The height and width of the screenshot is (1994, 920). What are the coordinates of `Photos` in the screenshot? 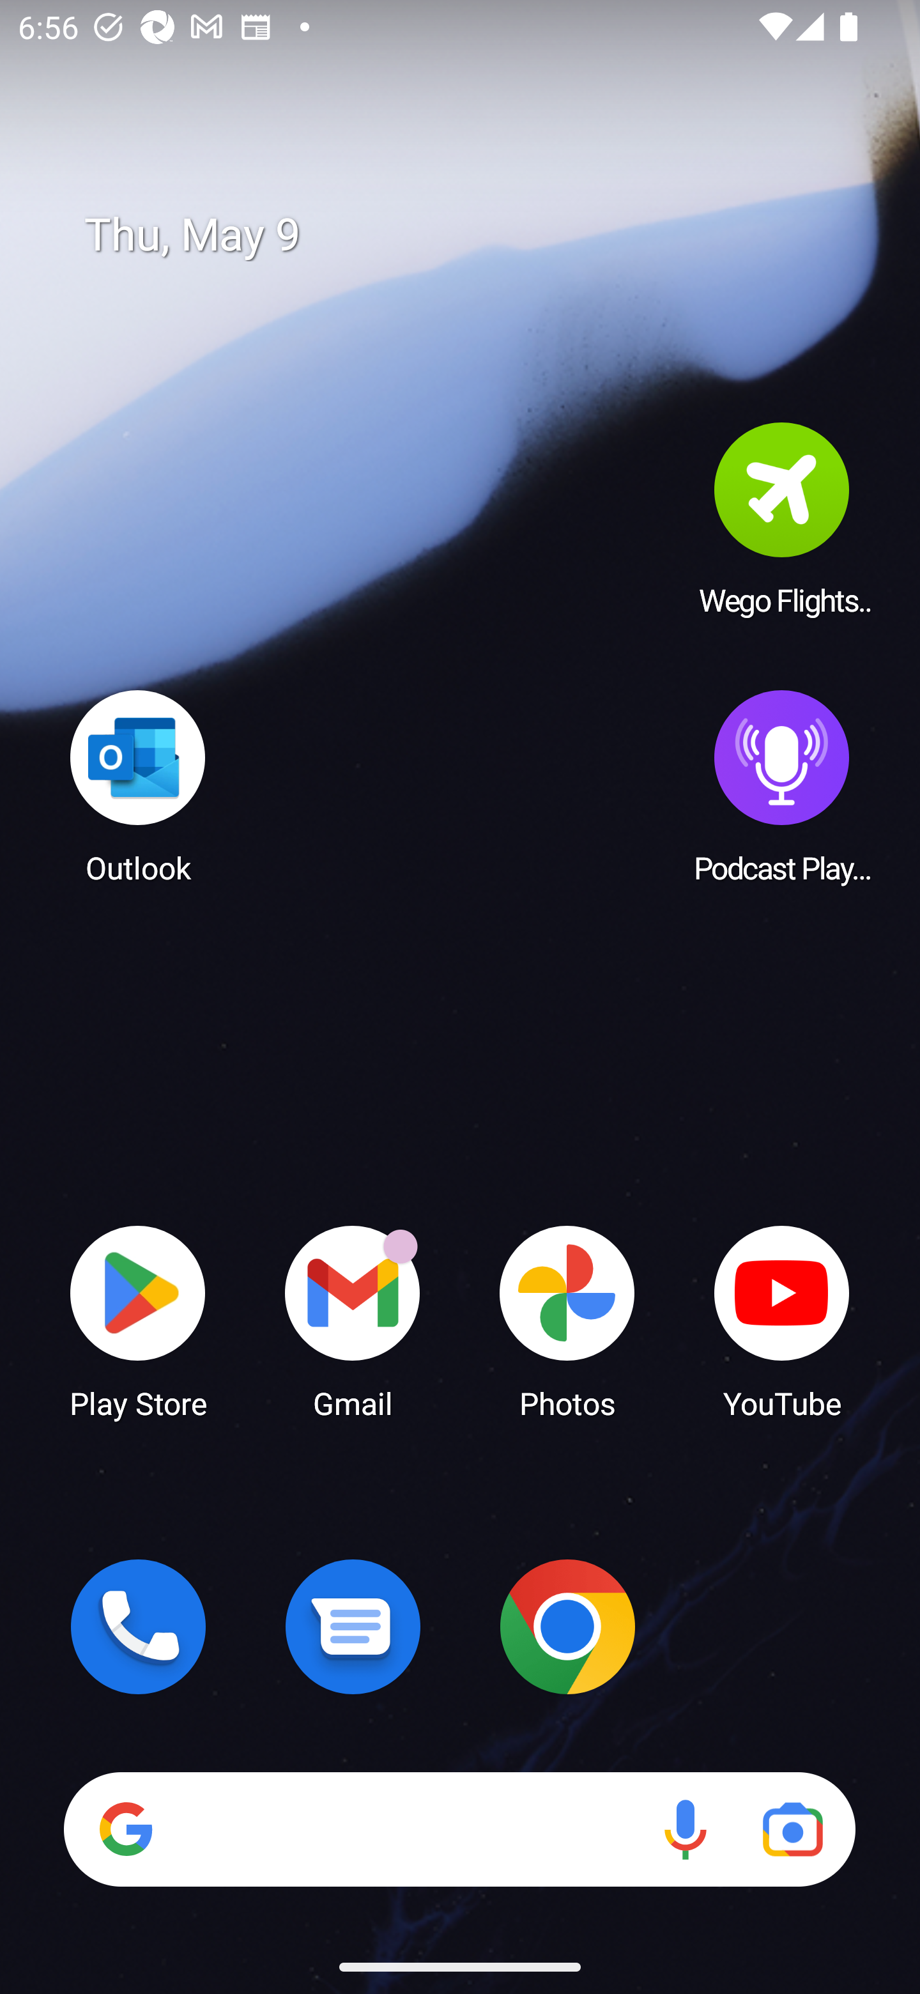 It's located at (567, 1320).